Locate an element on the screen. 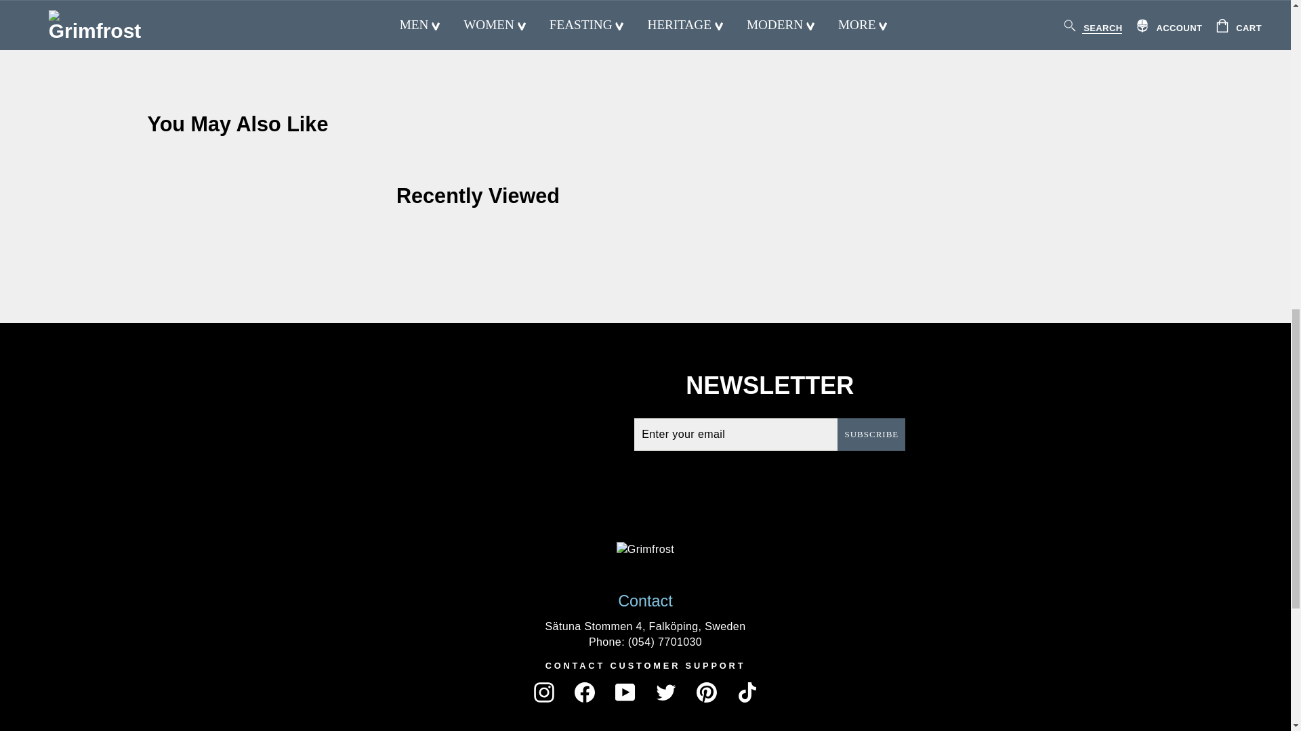 The image size is (1301, 731). Grimfrost on Instagram is located at coordinates (543, 692).